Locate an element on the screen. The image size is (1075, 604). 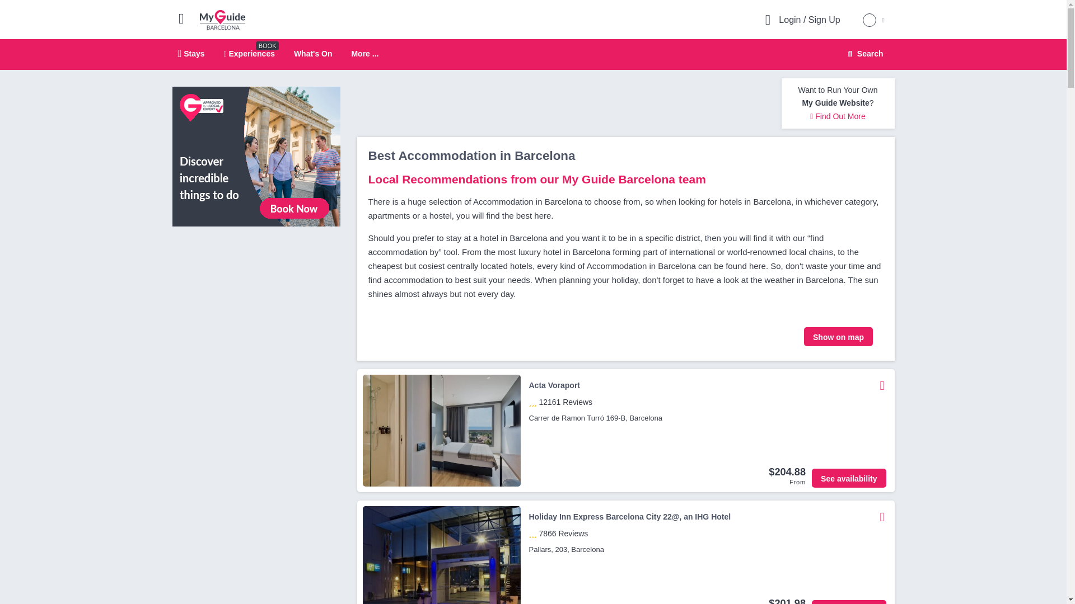
View All Experiences is located at coordinates (533, 55).